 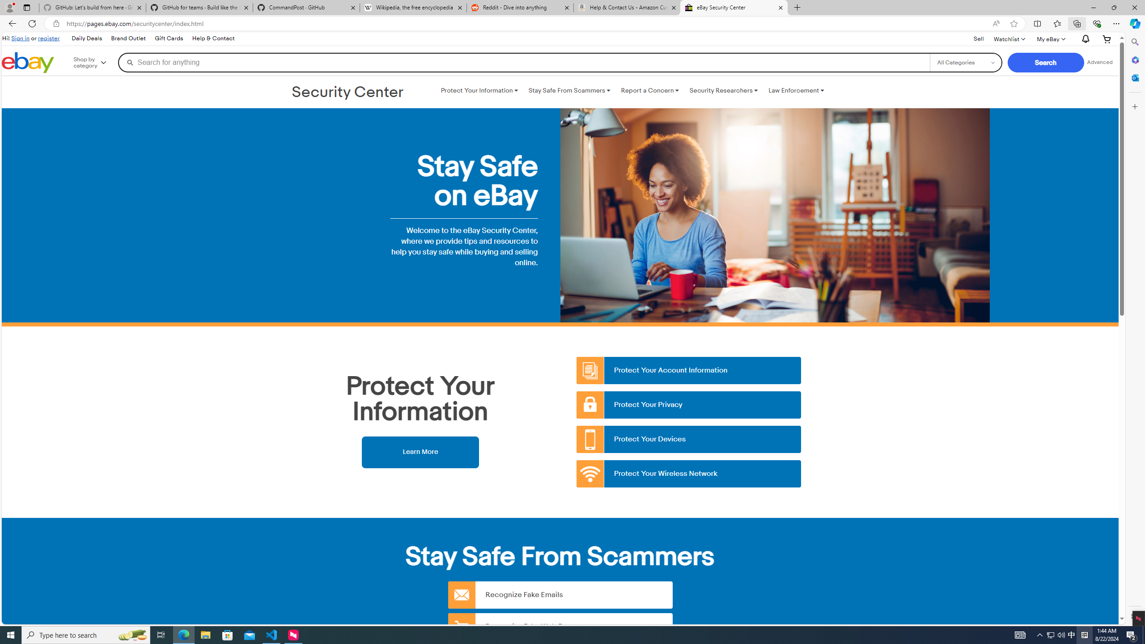 I want to click on Recognize Fake Emails, so click(x=560, y=595).